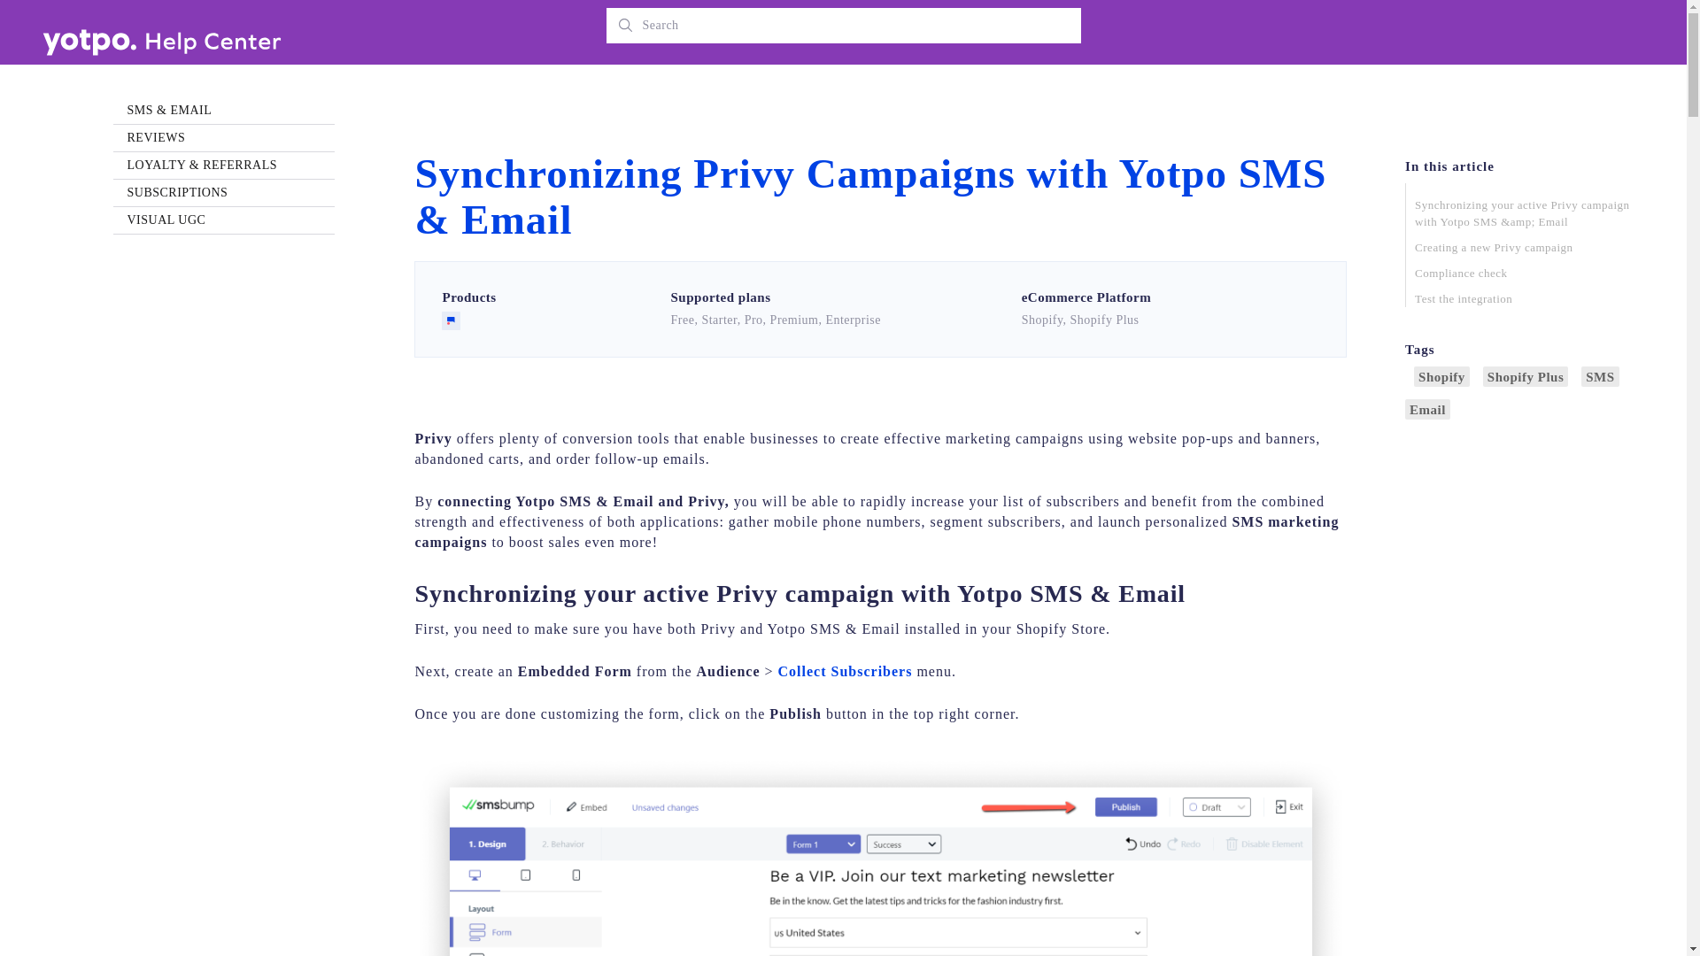 This screenshot has width=1700, height=956. I want to click on Creating a new Privy campaign, so click(1522, 248).